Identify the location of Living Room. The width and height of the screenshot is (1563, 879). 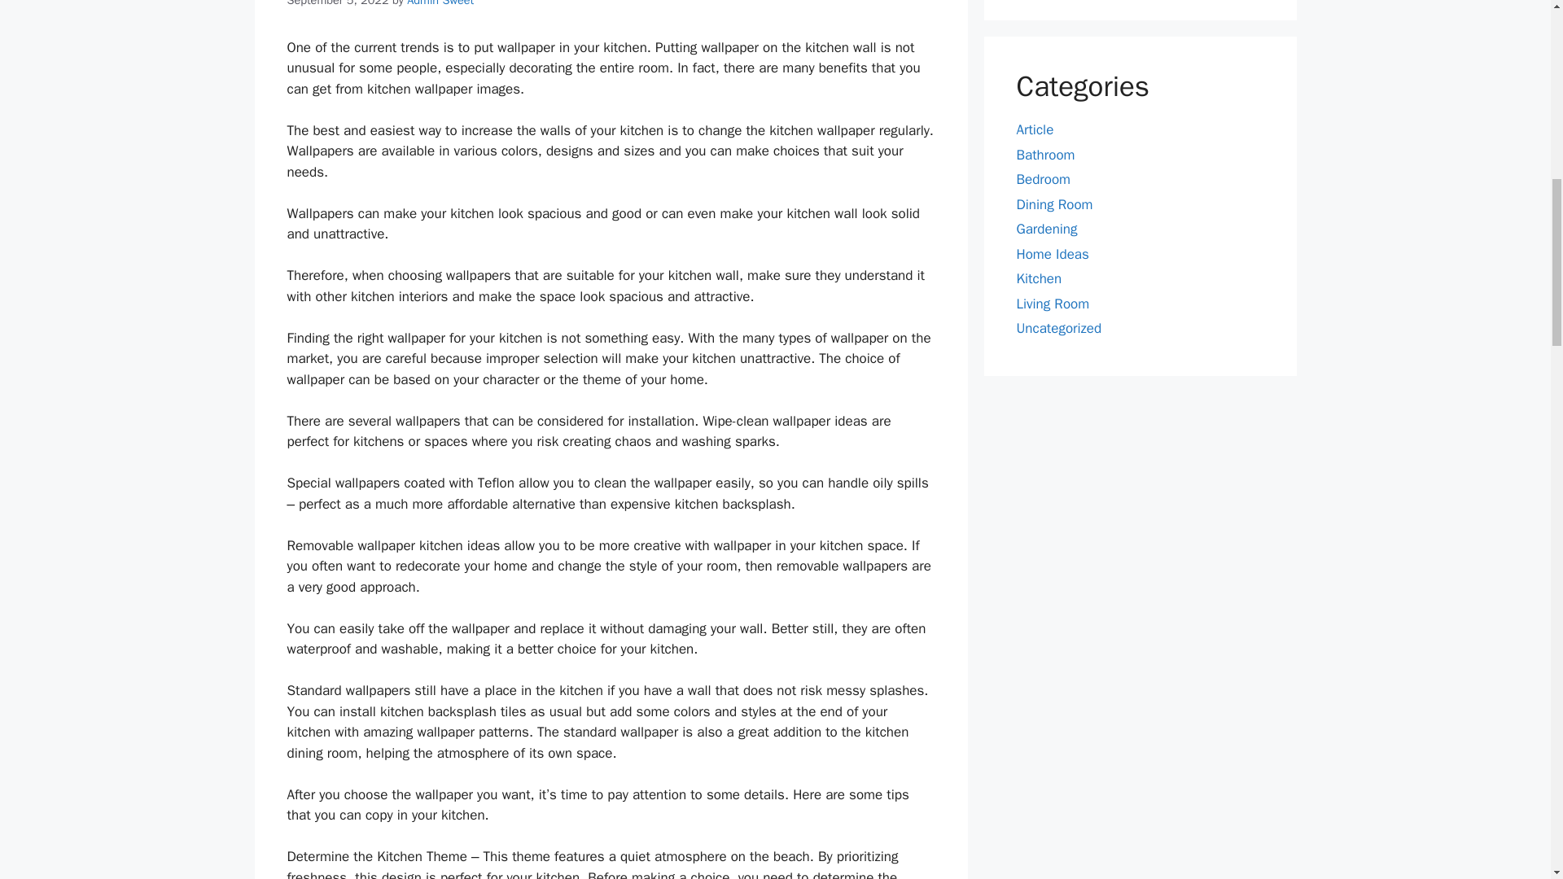
(1053, 304).